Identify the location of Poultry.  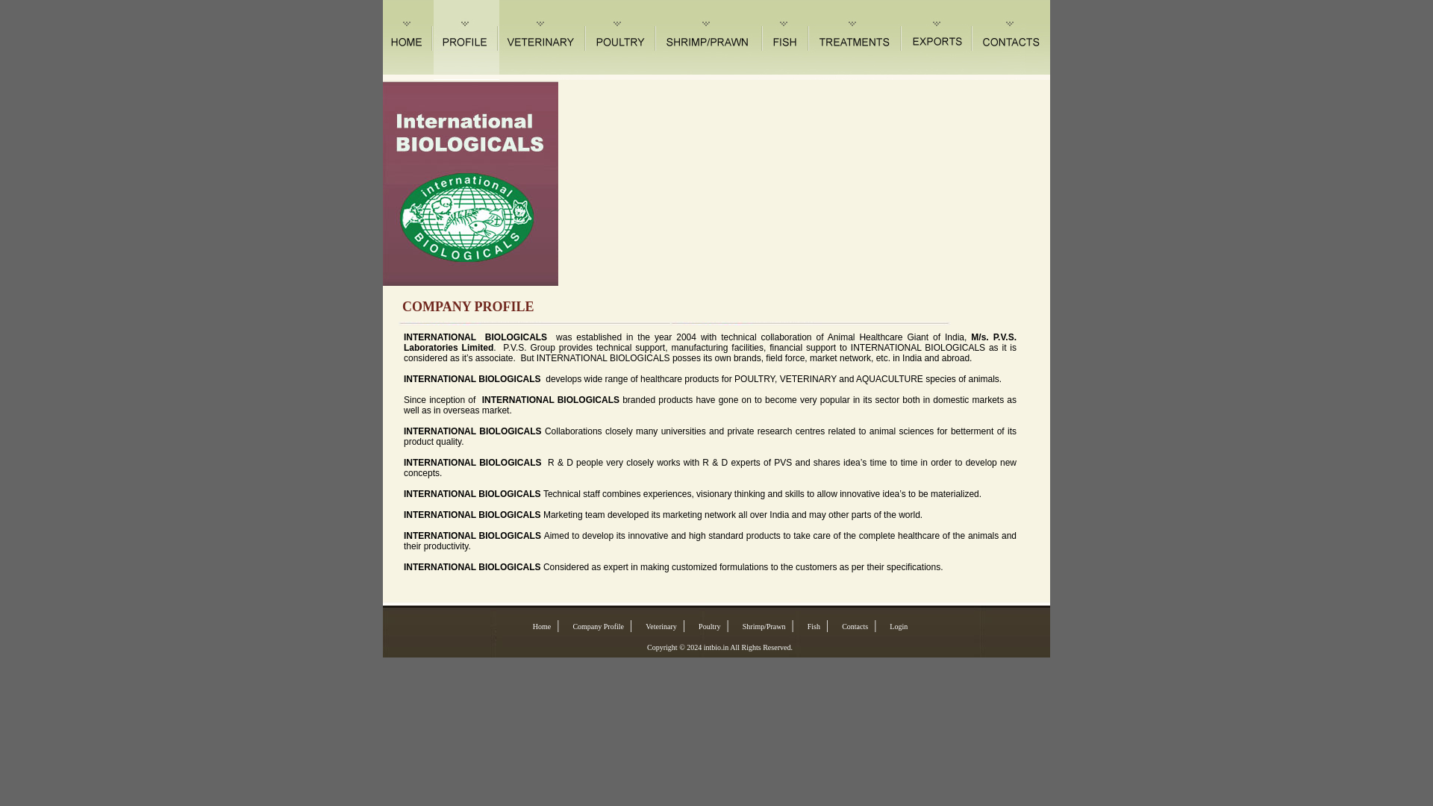
(705, 625).